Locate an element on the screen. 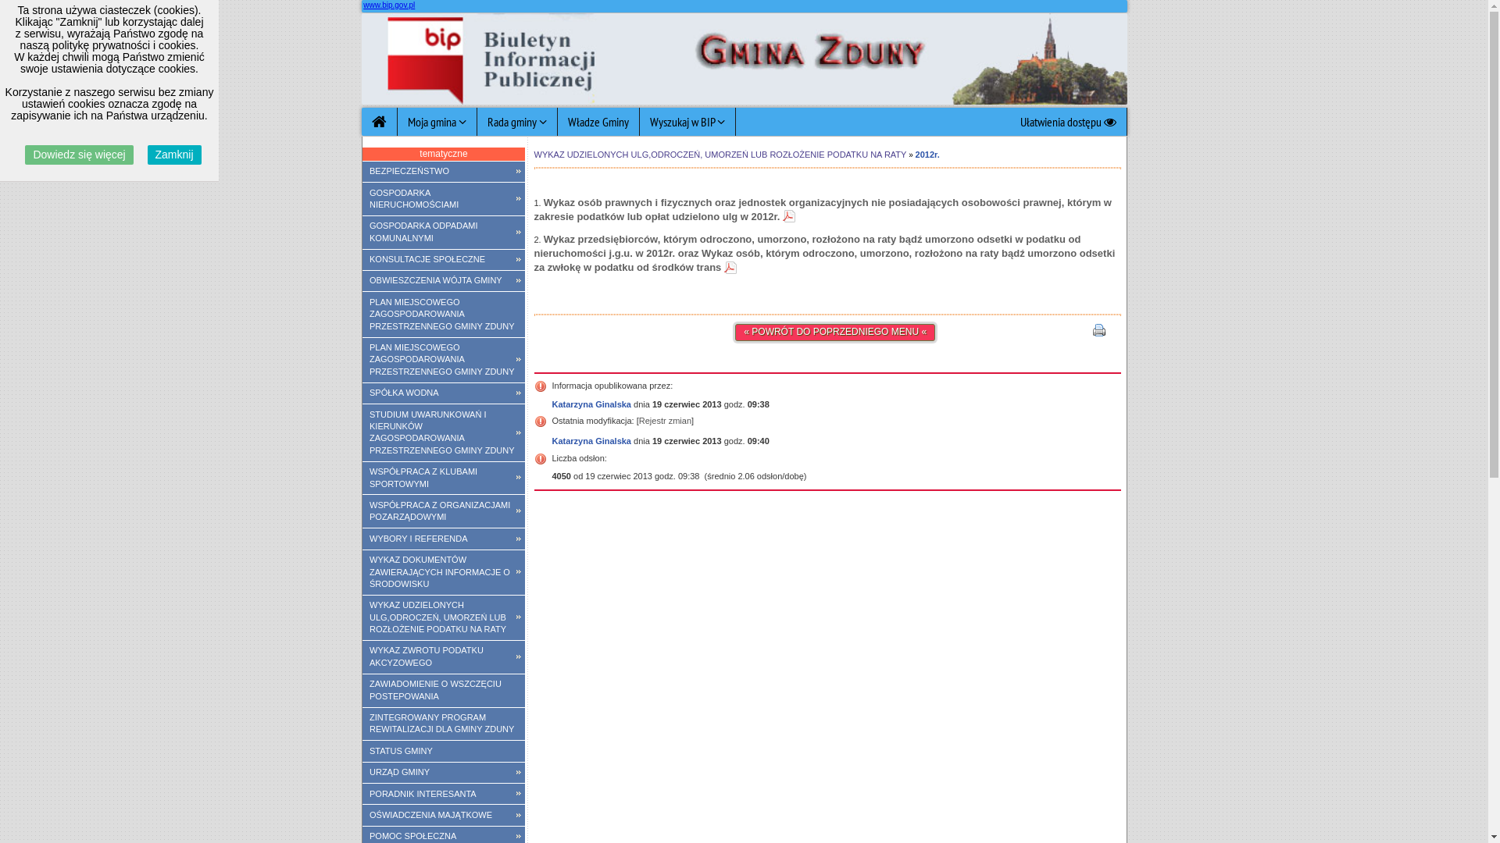 This screenshot has width=1500, height=843. Wyszukaj w BIP is located at coordinates (687, 122).